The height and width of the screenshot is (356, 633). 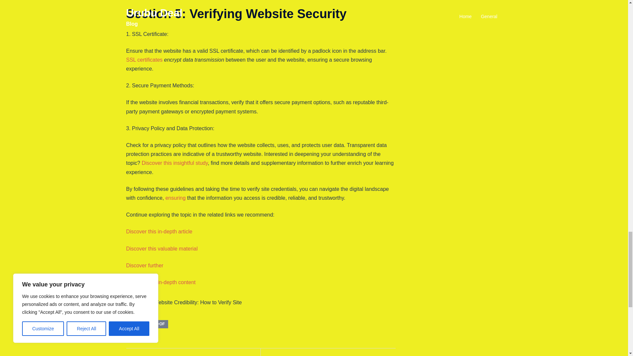 What do you see at coordinates (144, 60) in the screenshot?
I see `SSL certificates` at bounding box center [144, 60].